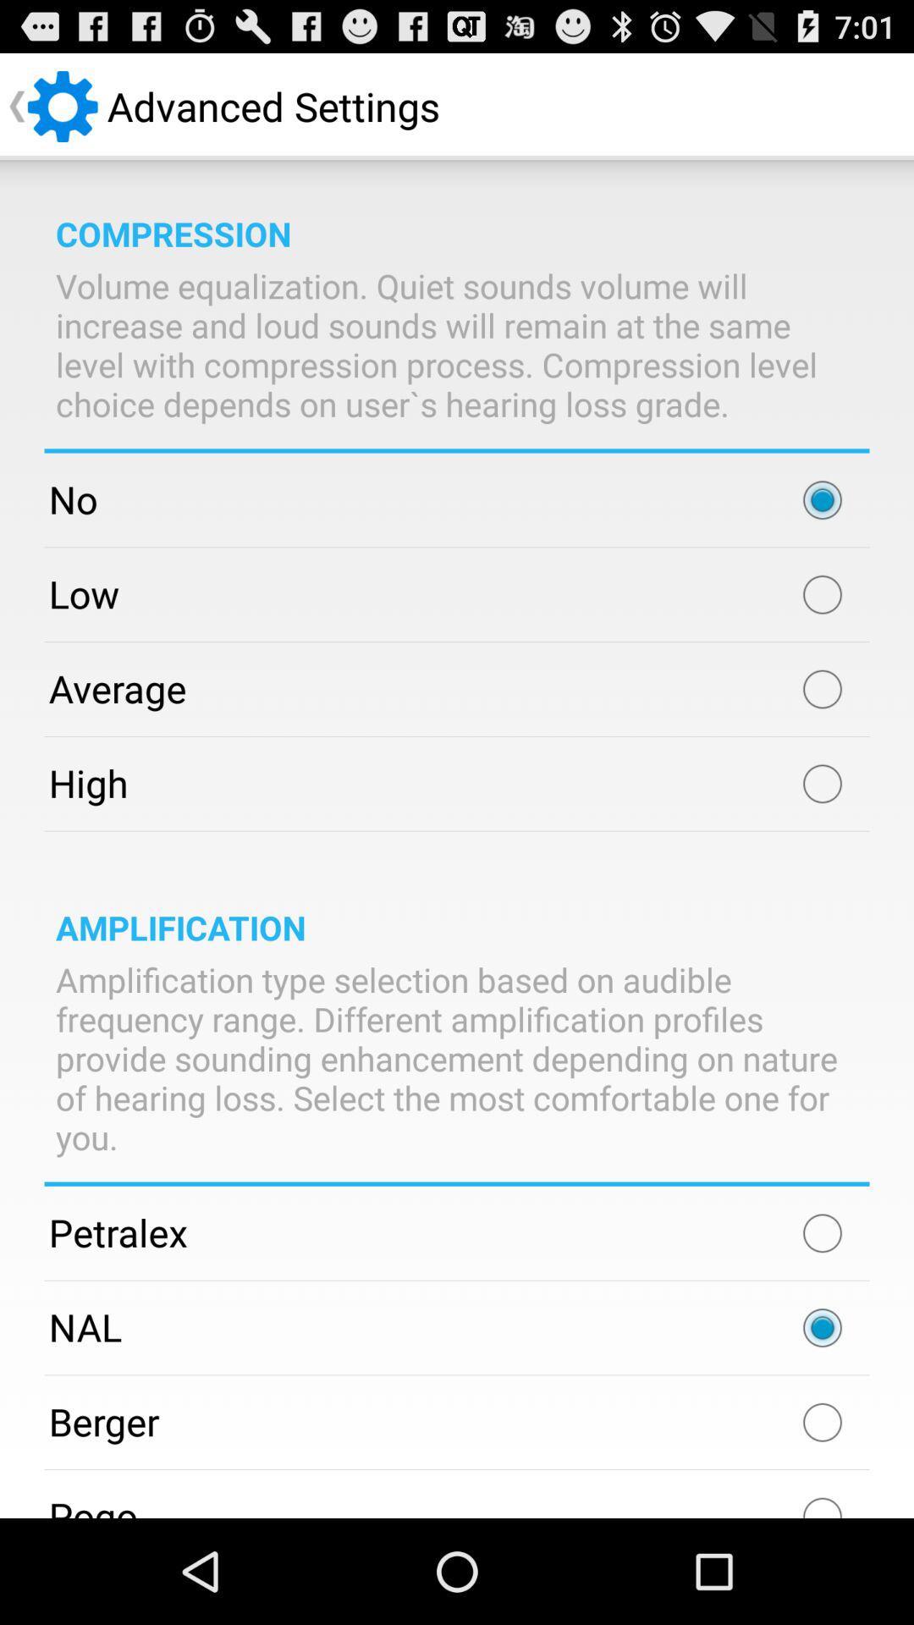 Image resolution: width=914 pixels, height=1625 pixels. Describe the element at coordinates (823, 689) in the screenshot. I see `select average` at that location.